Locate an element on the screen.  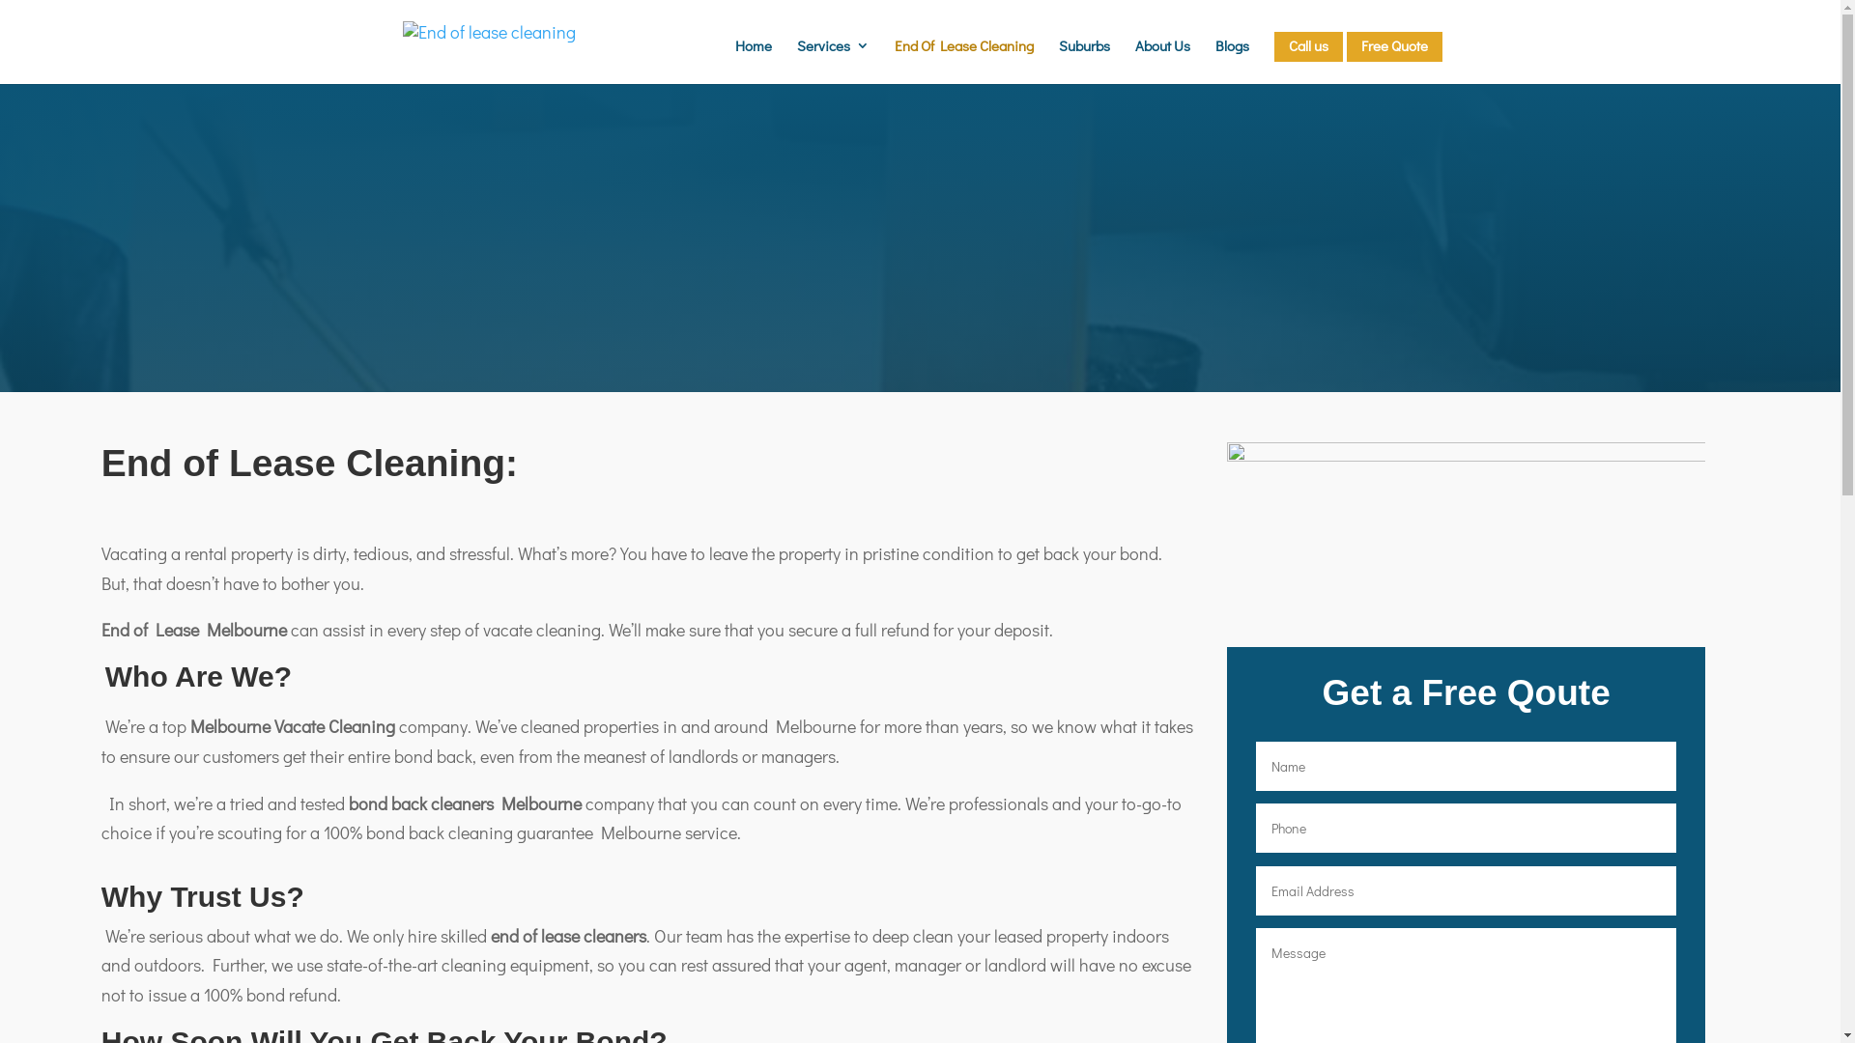
Free Quote is located at coordinates (1395, 46).